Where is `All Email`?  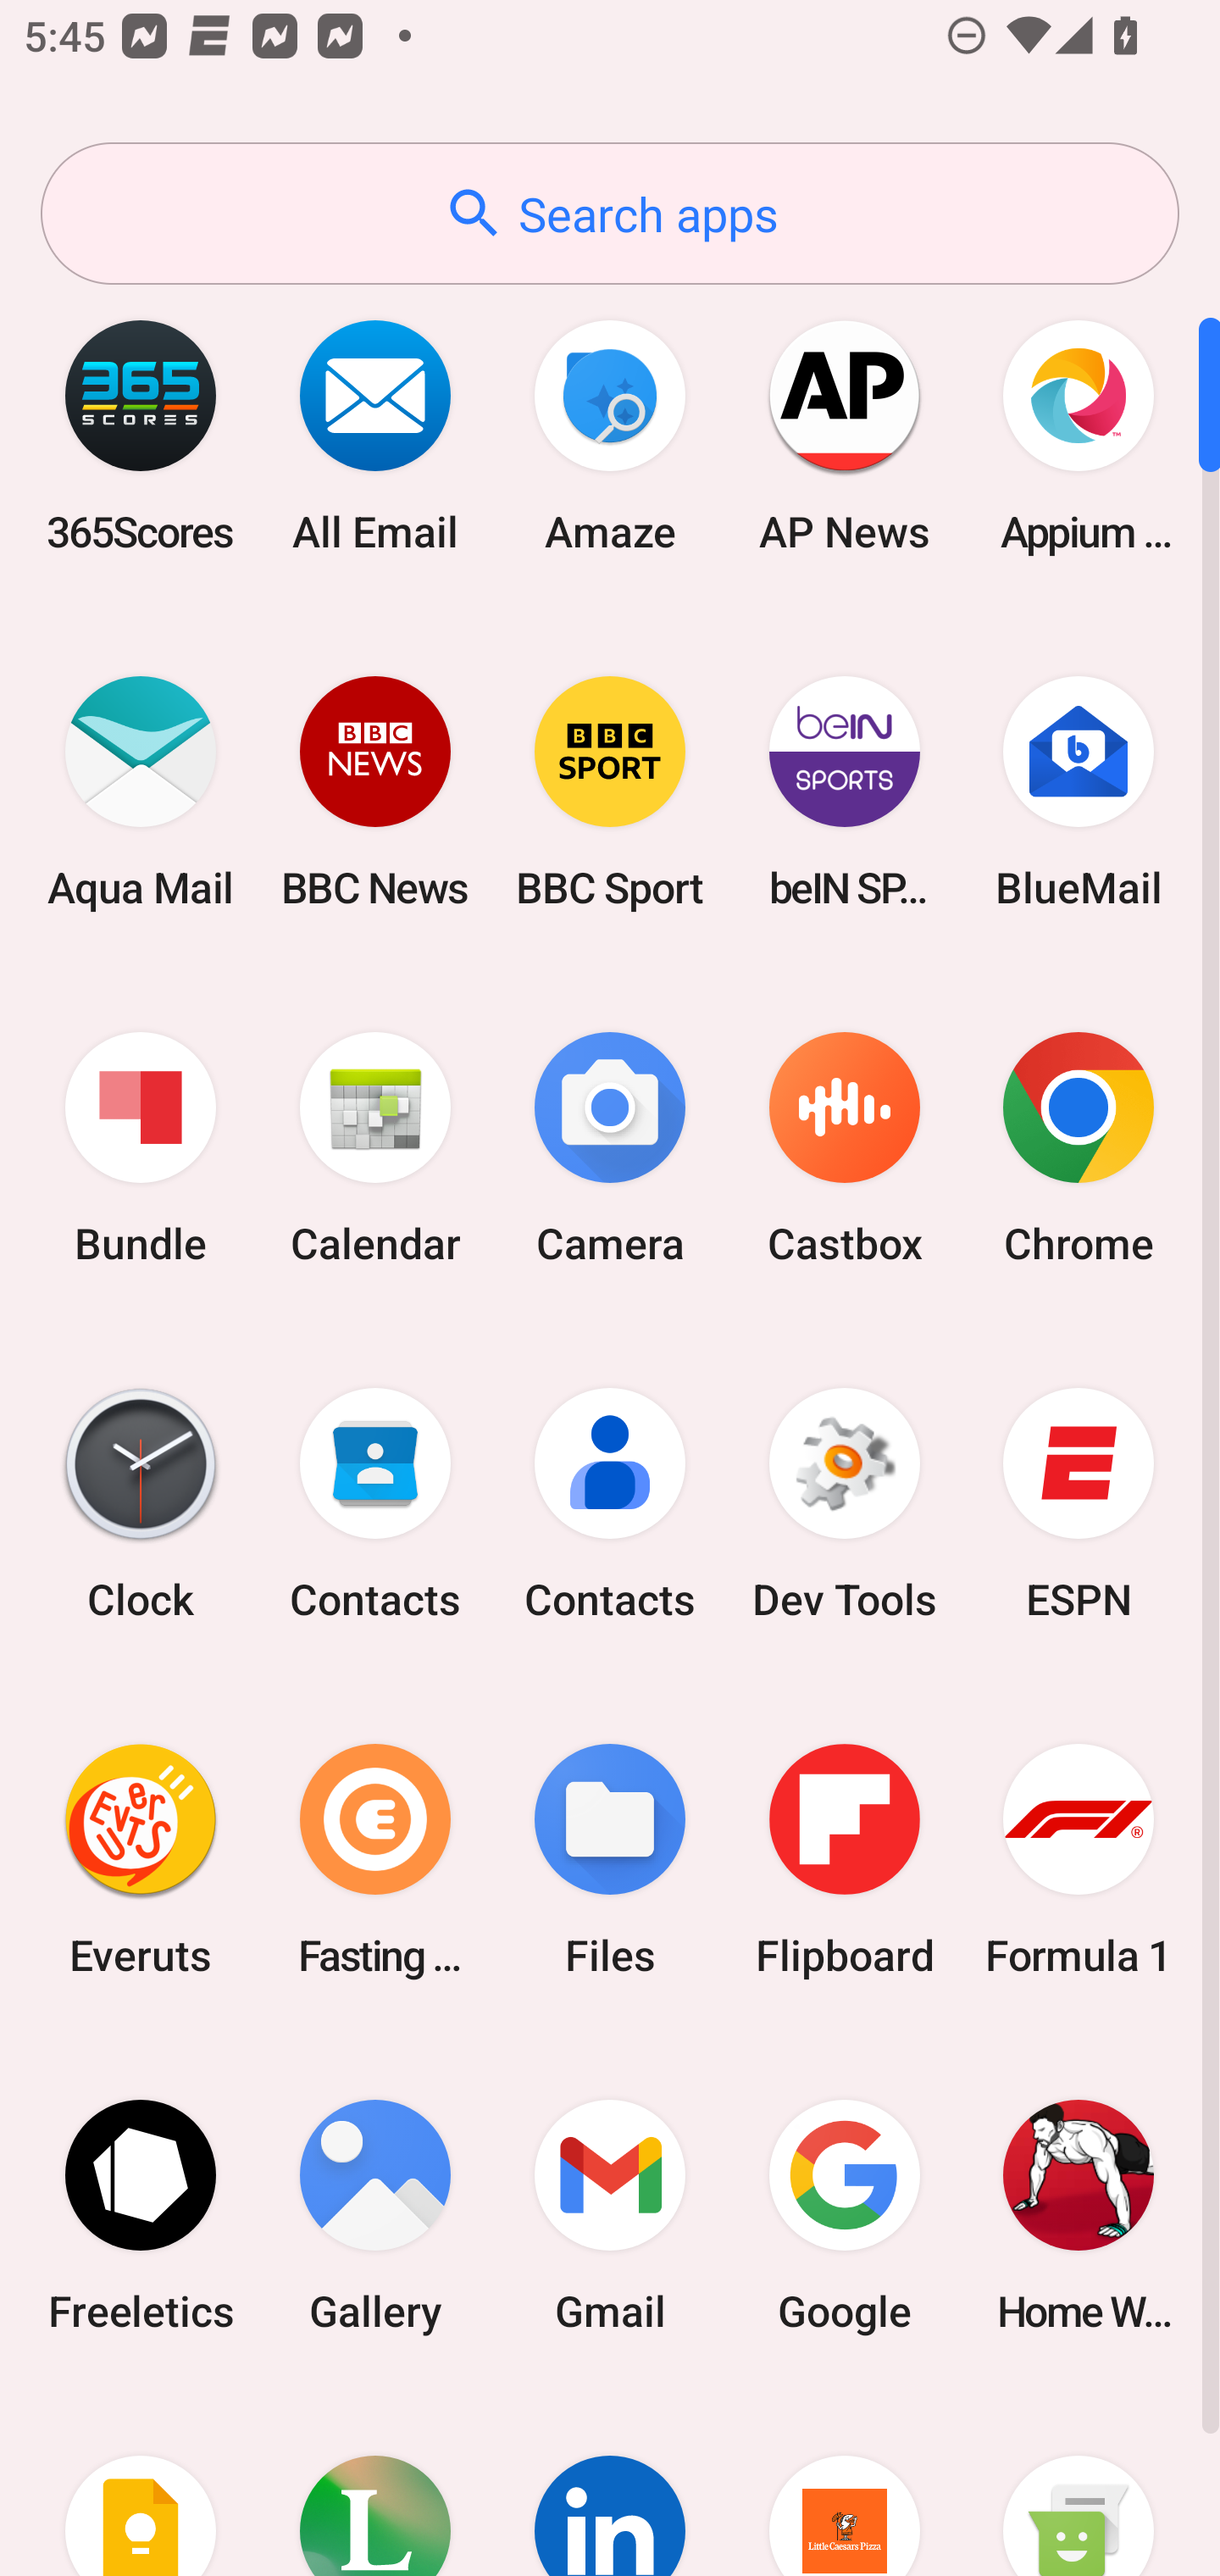 All Email is located at coordinates (375, 436).